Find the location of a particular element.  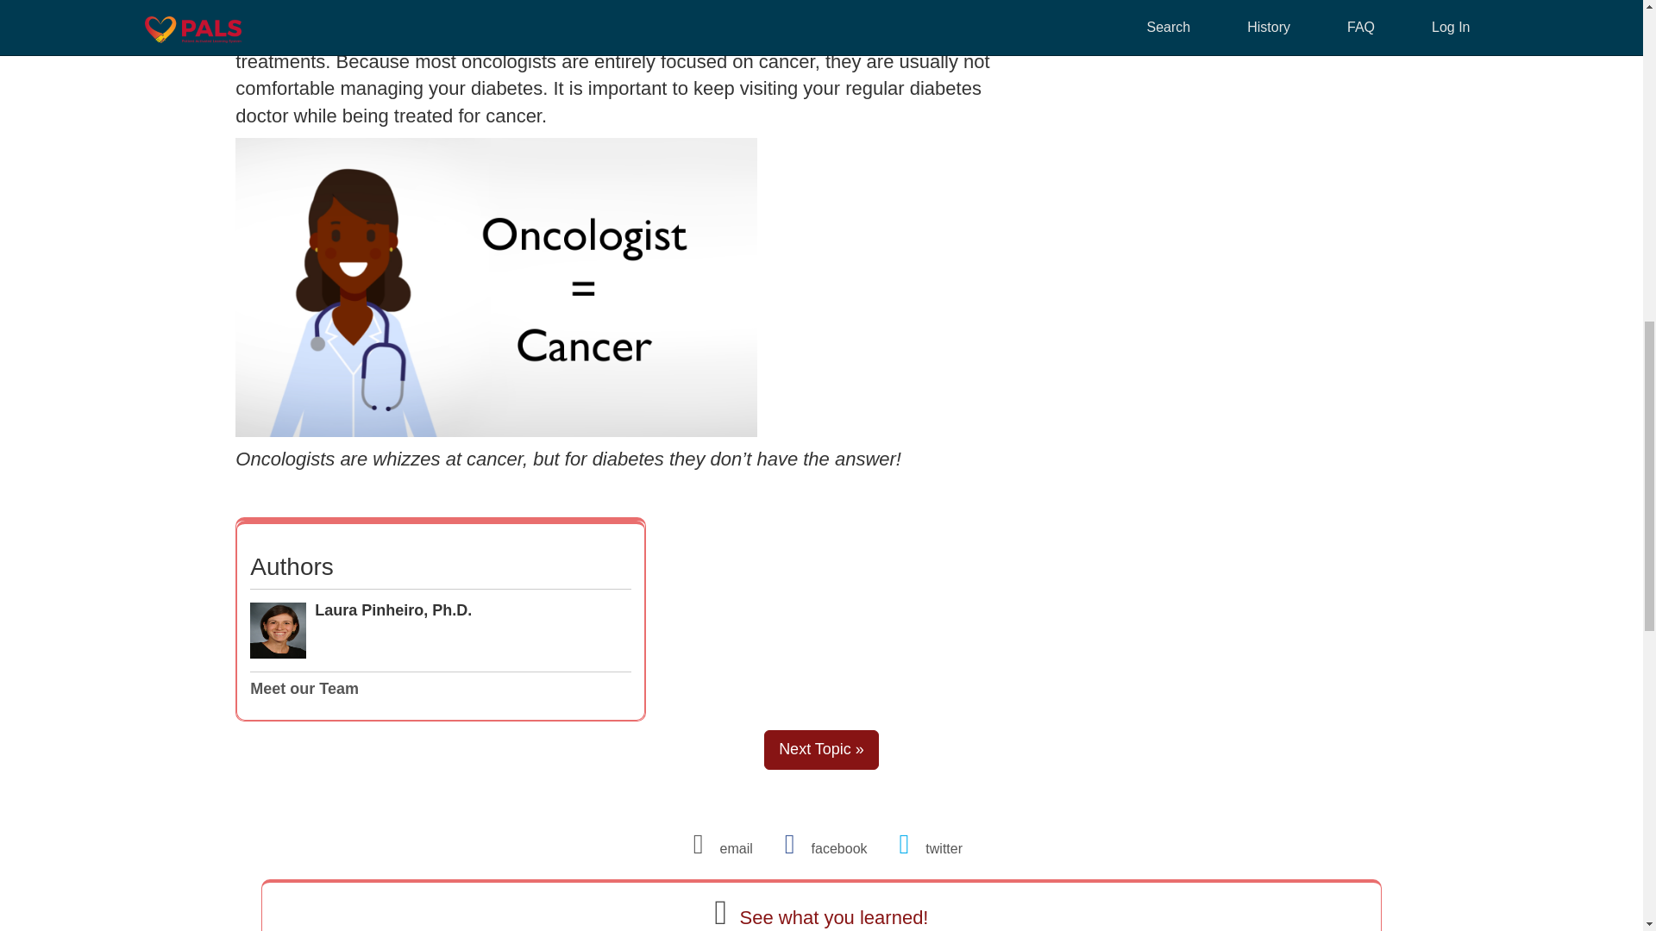

facebook is located at coordinates (821, 848).